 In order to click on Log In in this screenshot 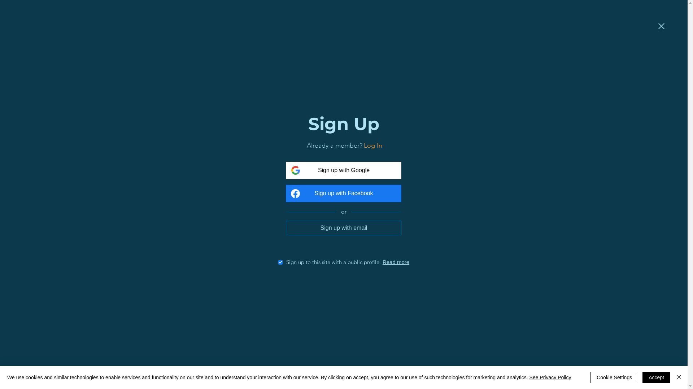, I will do `click(373, 146)`.